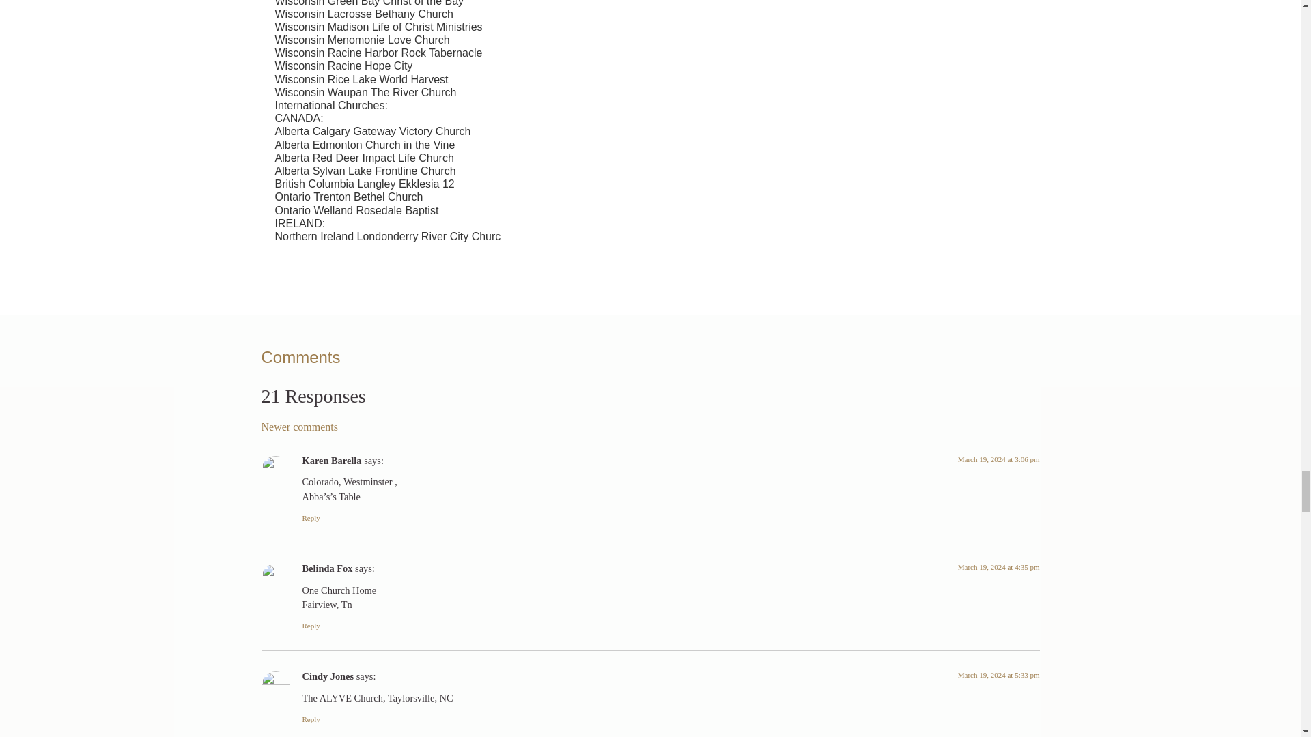 Image resolution: width=1311 pixels, height=737 pixels. What do you see at coordinates (998, 459) in the screenshot?
I see `March 19, 2024 at 3:06 pm` at bounding box center [998, 459].